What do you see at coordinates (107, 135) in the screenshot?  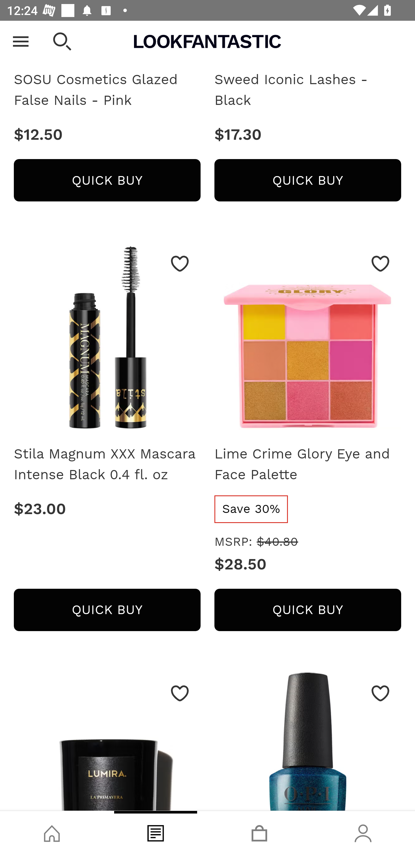 I see `Price: $12.50` at bounding box center [107, 135].